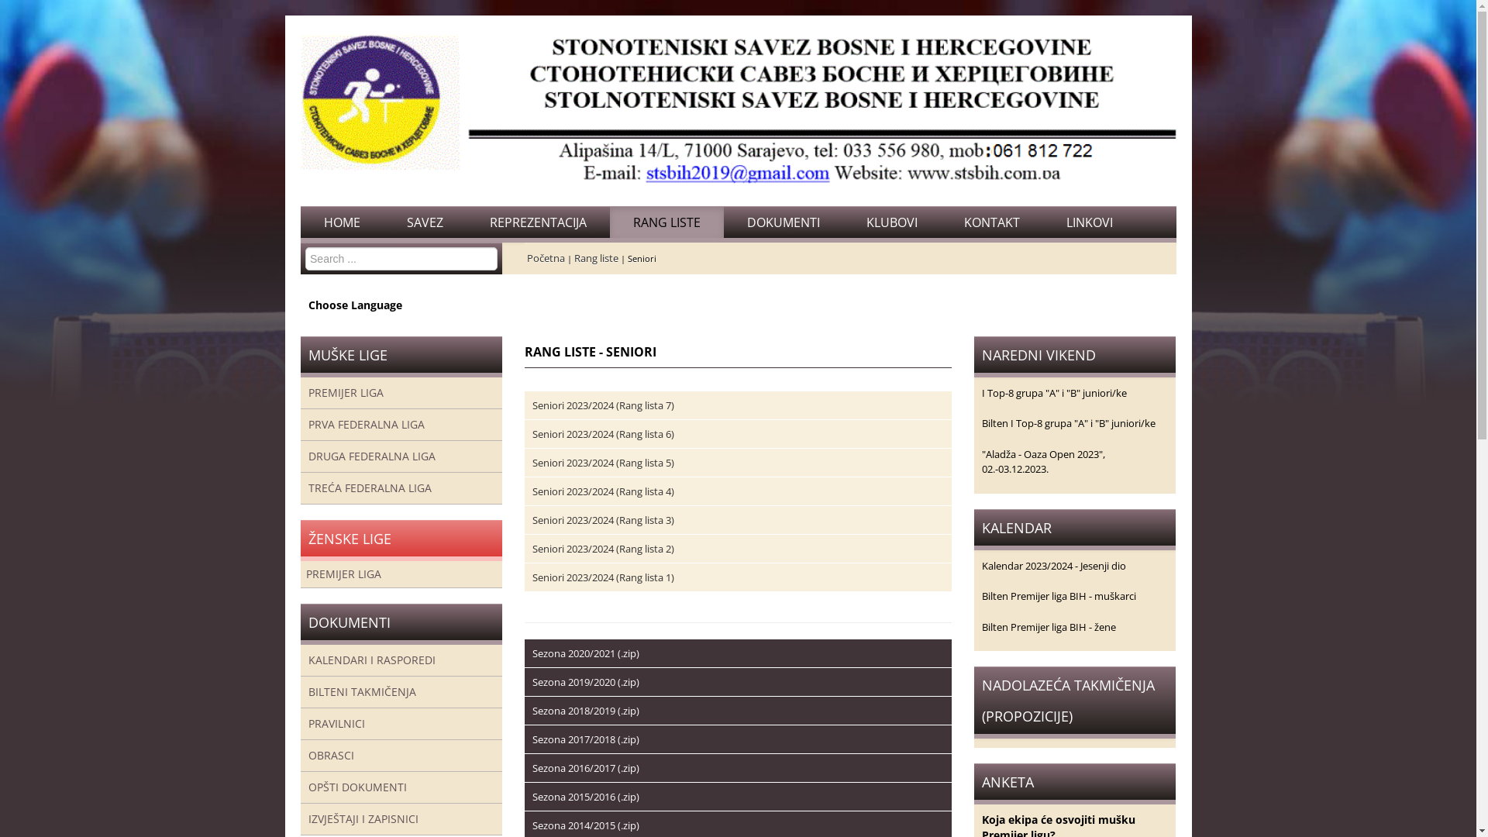 The width and height of the screenshot is (1488, 837). What do you see at coordinates (343, 222) in the screenshot?
I see `HOME` at bounding box center [343, 222].